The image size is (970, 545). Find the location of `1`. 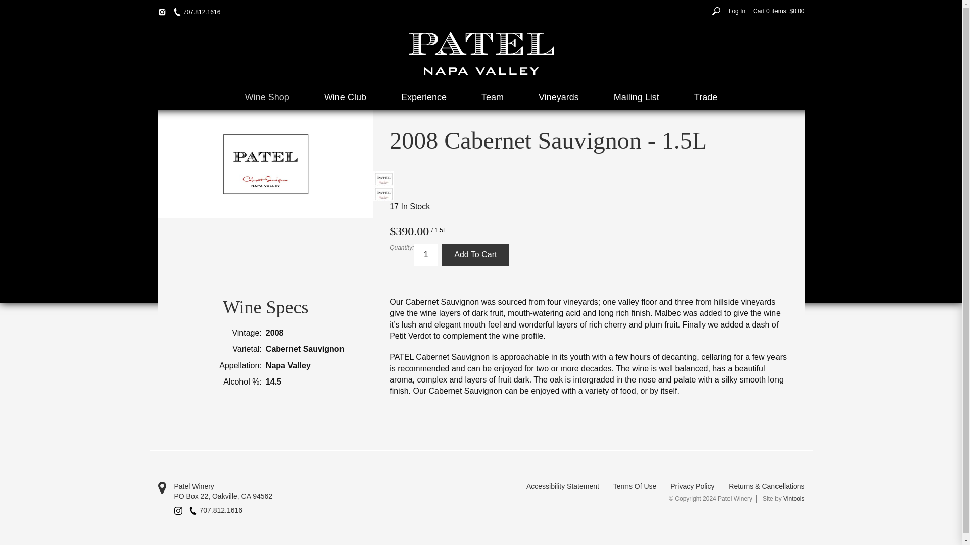

1 is located at coordinates (426, 255).